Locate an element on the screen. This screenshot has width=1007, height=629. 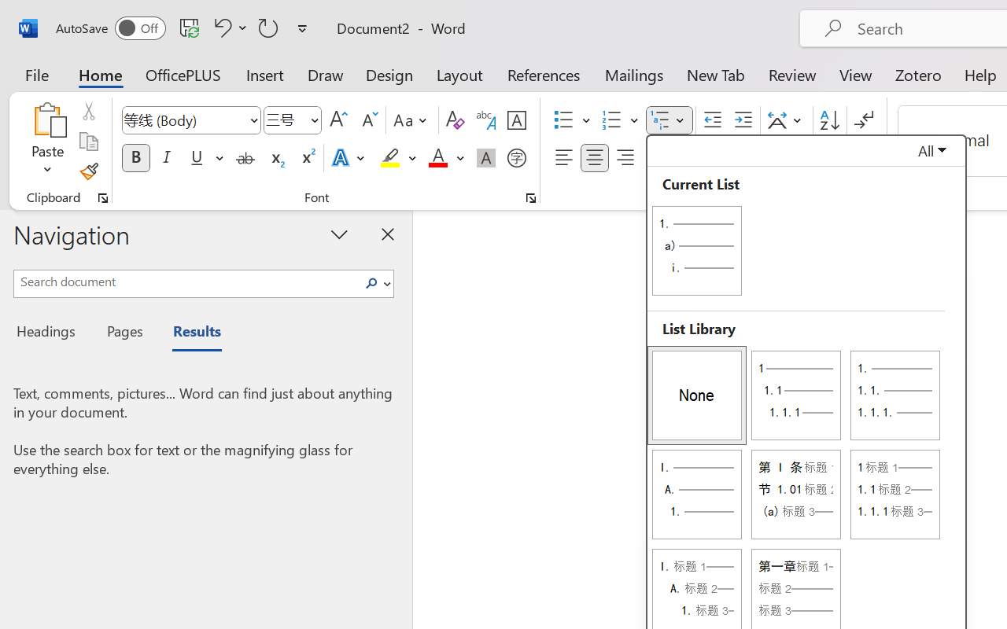
Align Left is located at coordinates (563, 158).